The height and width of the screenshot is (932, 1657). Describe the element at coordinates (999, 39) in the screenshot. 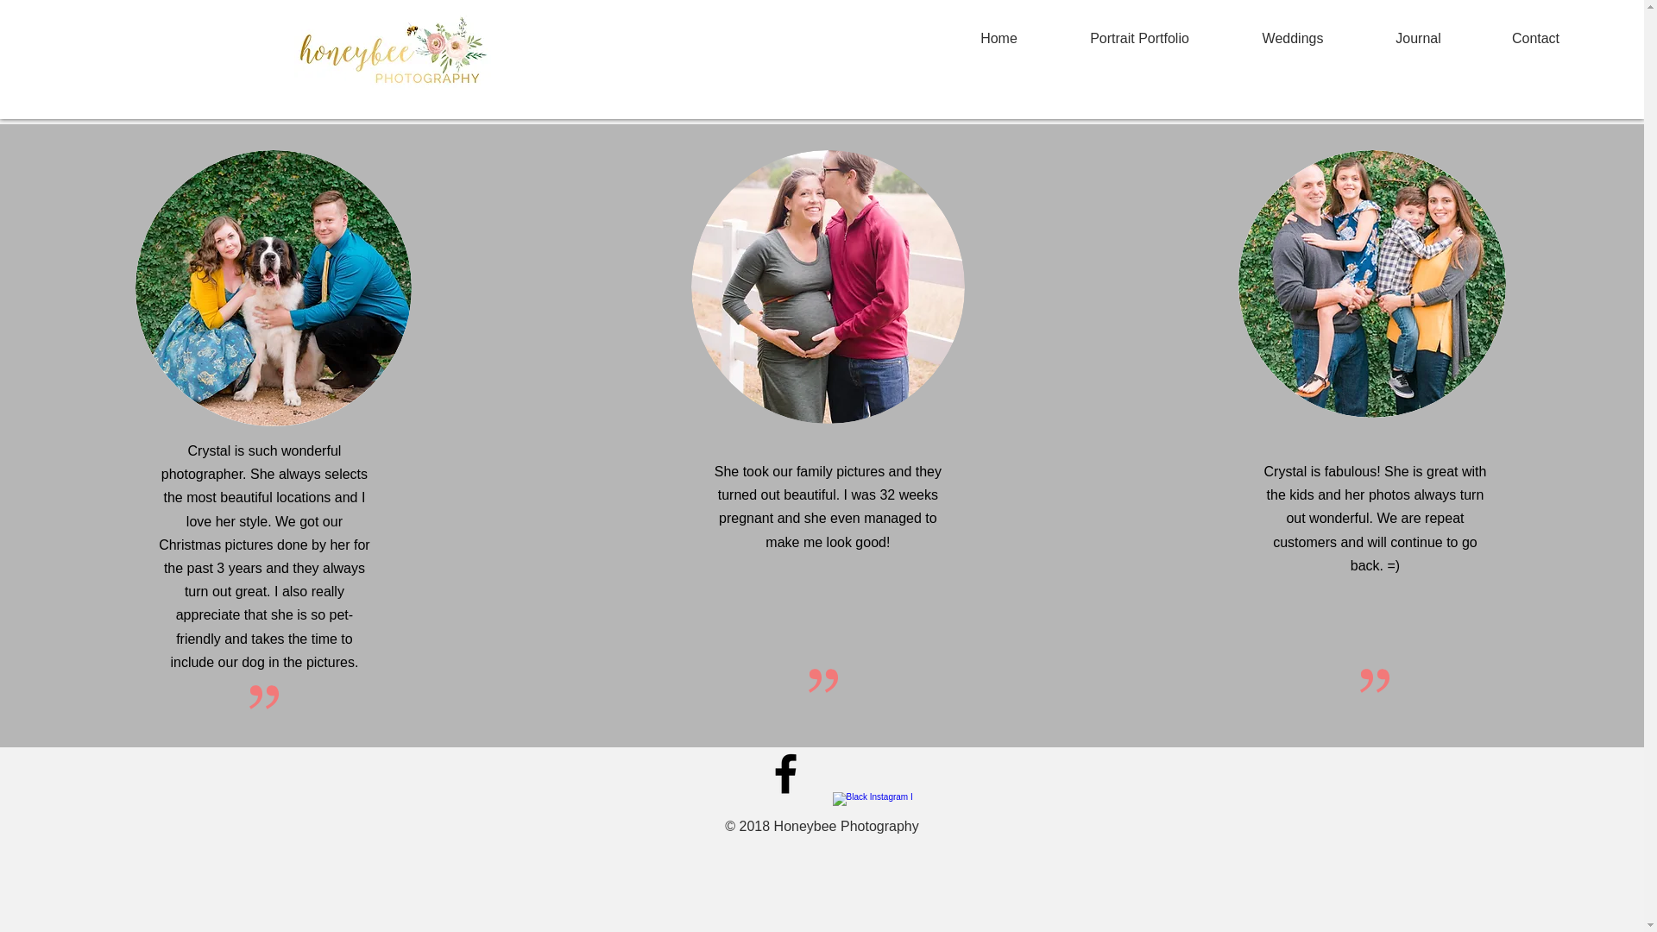

I see `Home` at that location.